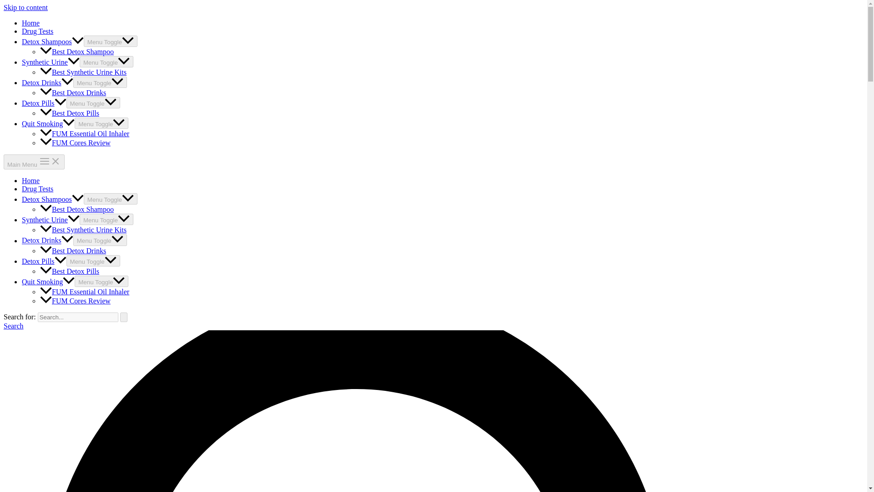  I want to click on Skip to content, so click(25, 7).